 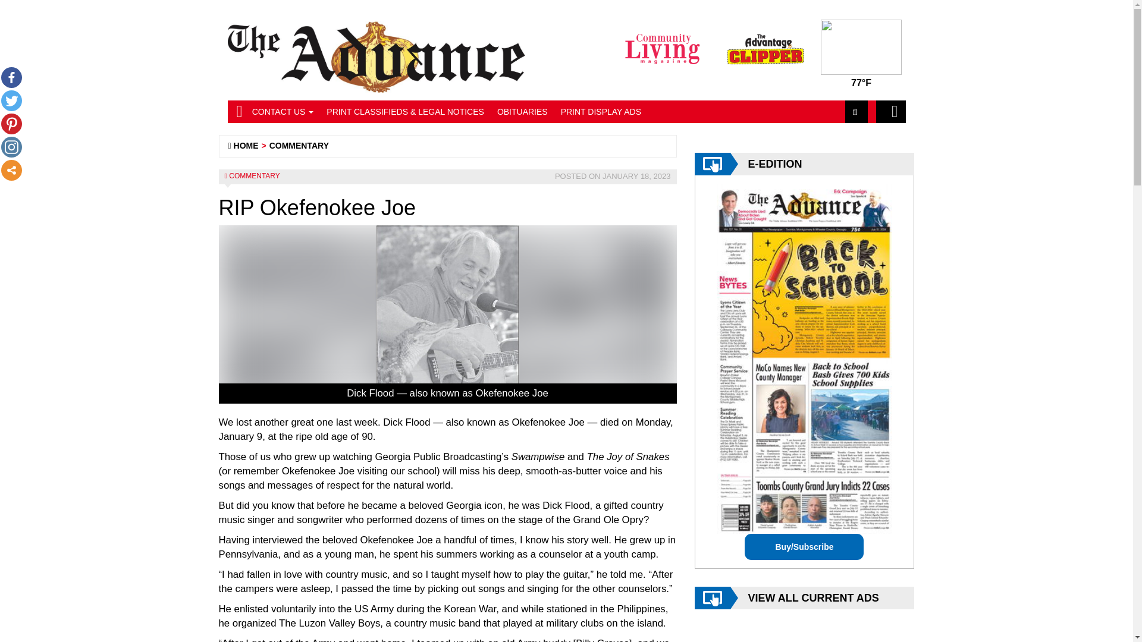 What do you see at coordinates (246, 145) in the screenshot?
I see `HOME` at bounding box center [246, 145].